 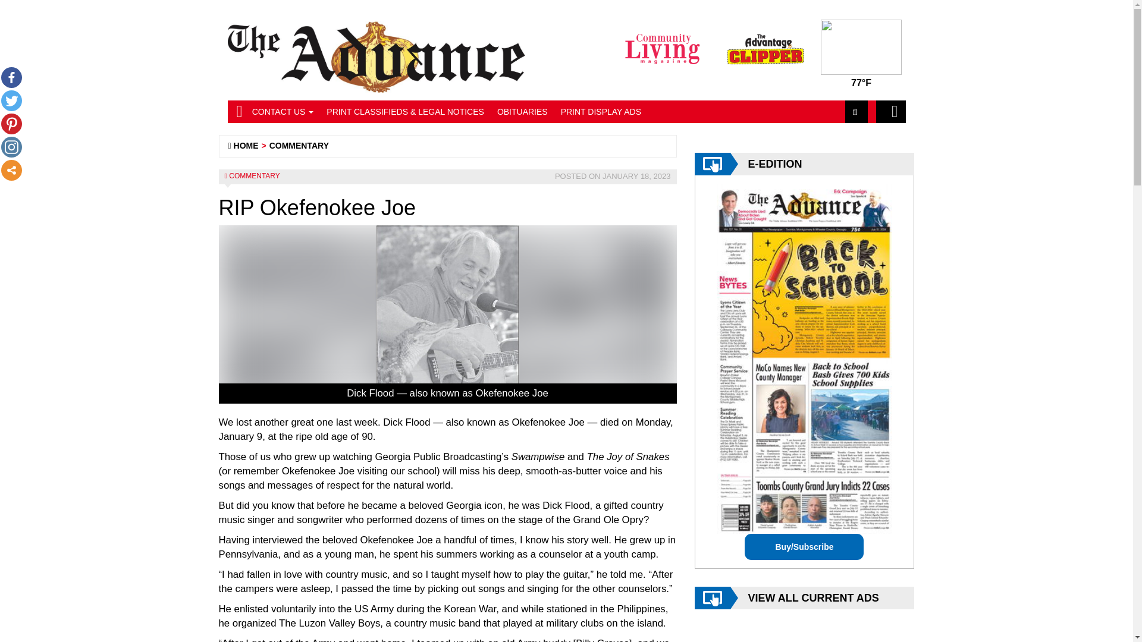 What do you see at coordinates (246, 145) in the screenshot?
I see `HOME` at bounding box center [246, 145].